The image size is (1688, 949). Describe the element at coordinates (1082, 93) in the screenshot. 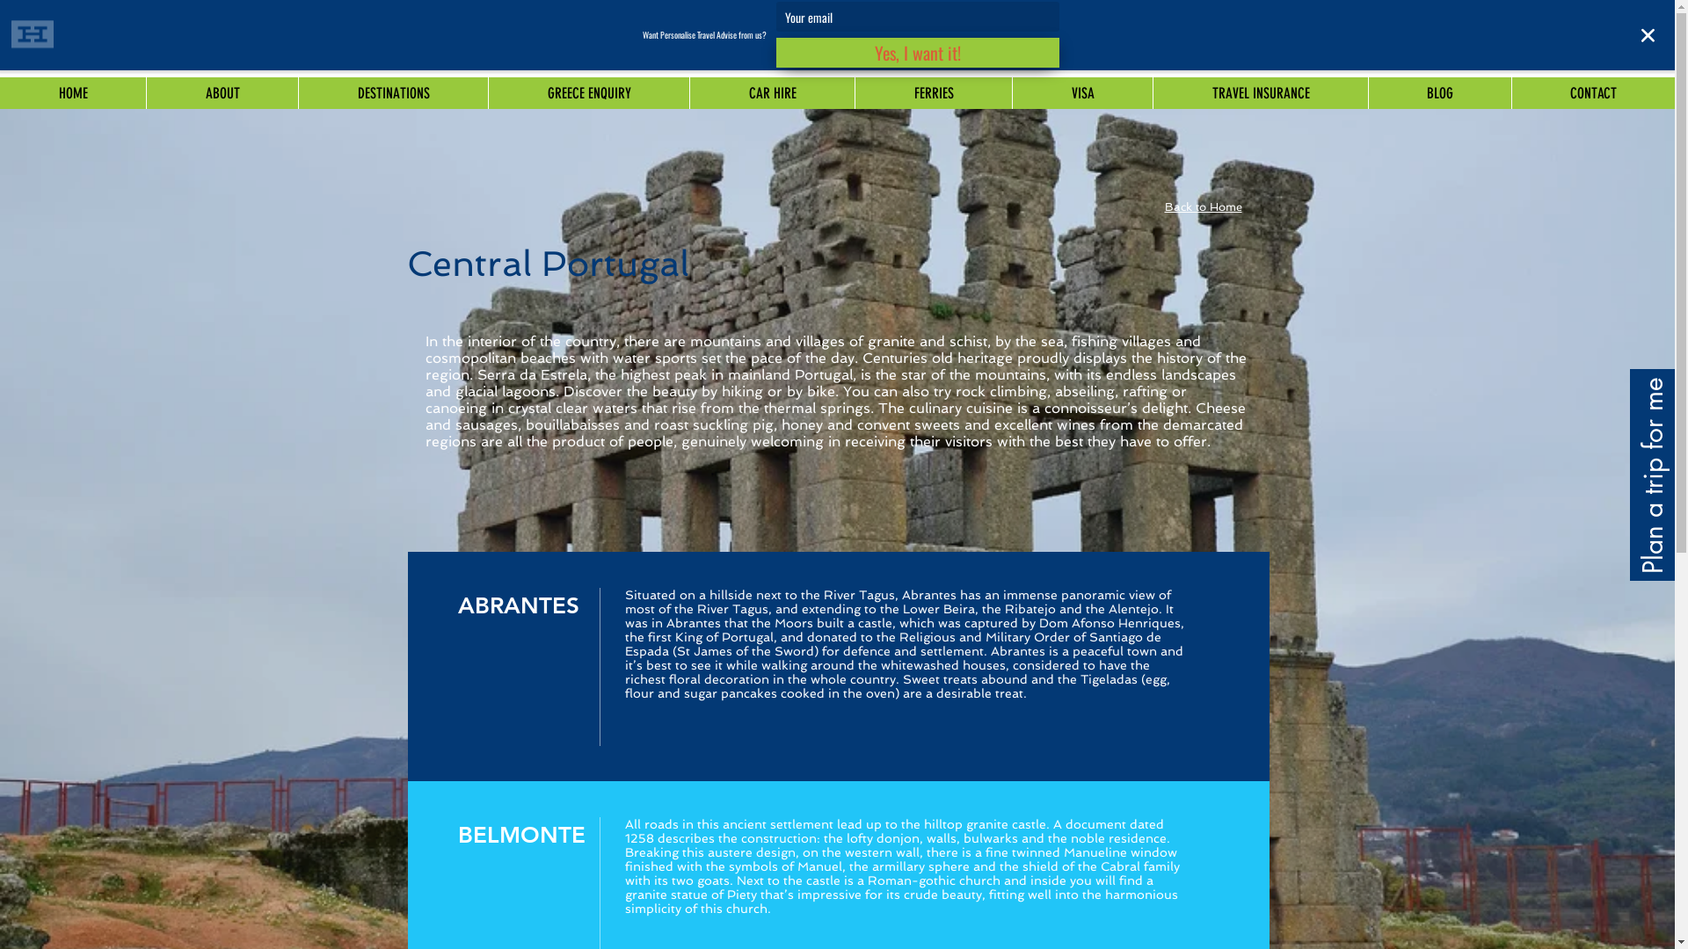

I see `VISA` at that location.